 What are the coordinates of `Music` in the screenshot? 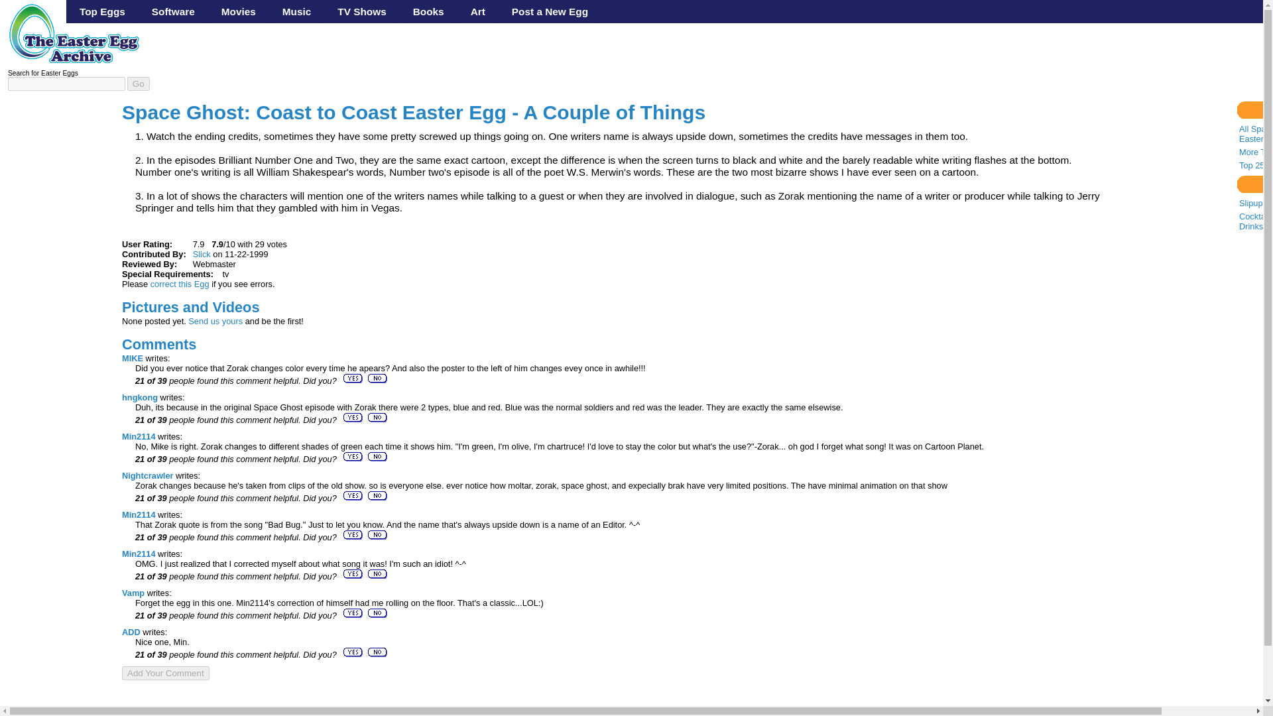 It's located at (296, 11).